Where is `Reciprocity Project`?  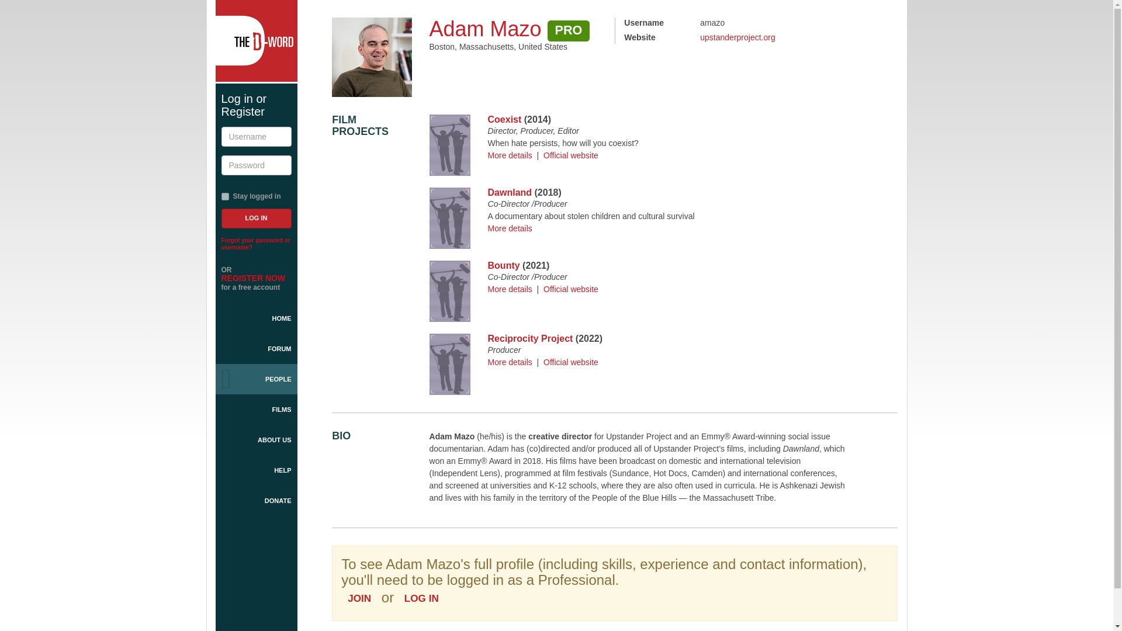 Reciprocity Project is located at coordinates (531, 338).